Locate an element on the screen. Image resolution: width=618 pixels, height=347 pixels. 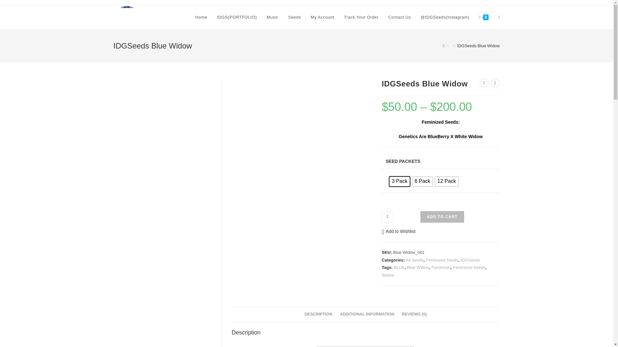
Seeds is located at coordinates (294, 17).